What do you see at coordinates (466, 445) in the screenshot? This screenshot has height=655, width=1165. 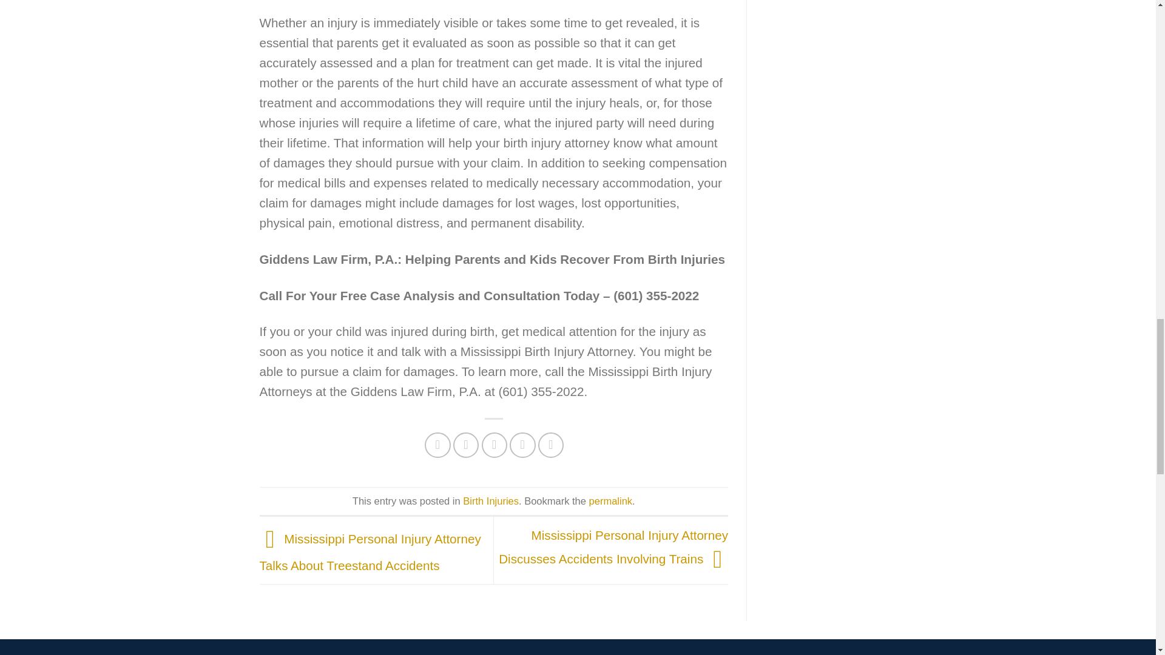 I see `Share on Twitter` at bounding box center [466, 445].